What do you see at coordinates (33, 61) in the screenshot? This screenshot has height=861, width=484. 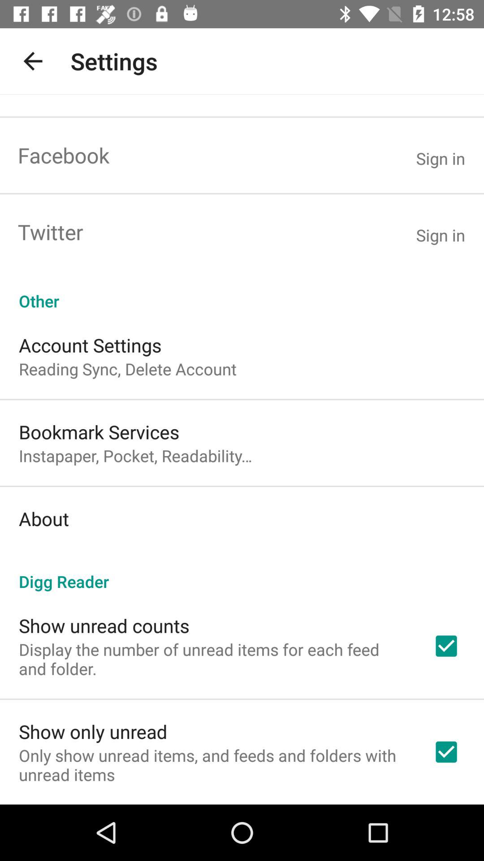 I see `launch the item to the left of settings` at bounding box center [33, 61].